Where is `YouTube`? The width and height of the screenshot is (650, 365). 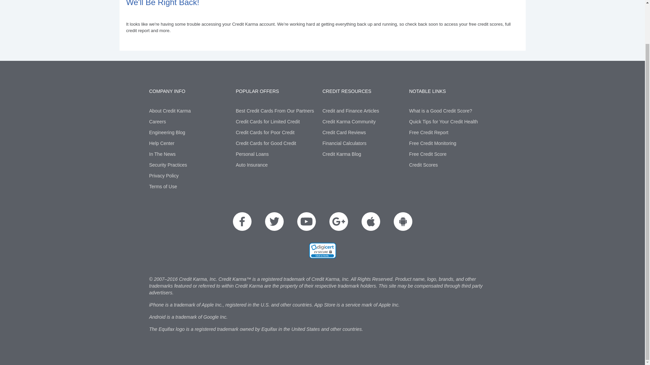 YouTube is located at coordinates (306, 221).